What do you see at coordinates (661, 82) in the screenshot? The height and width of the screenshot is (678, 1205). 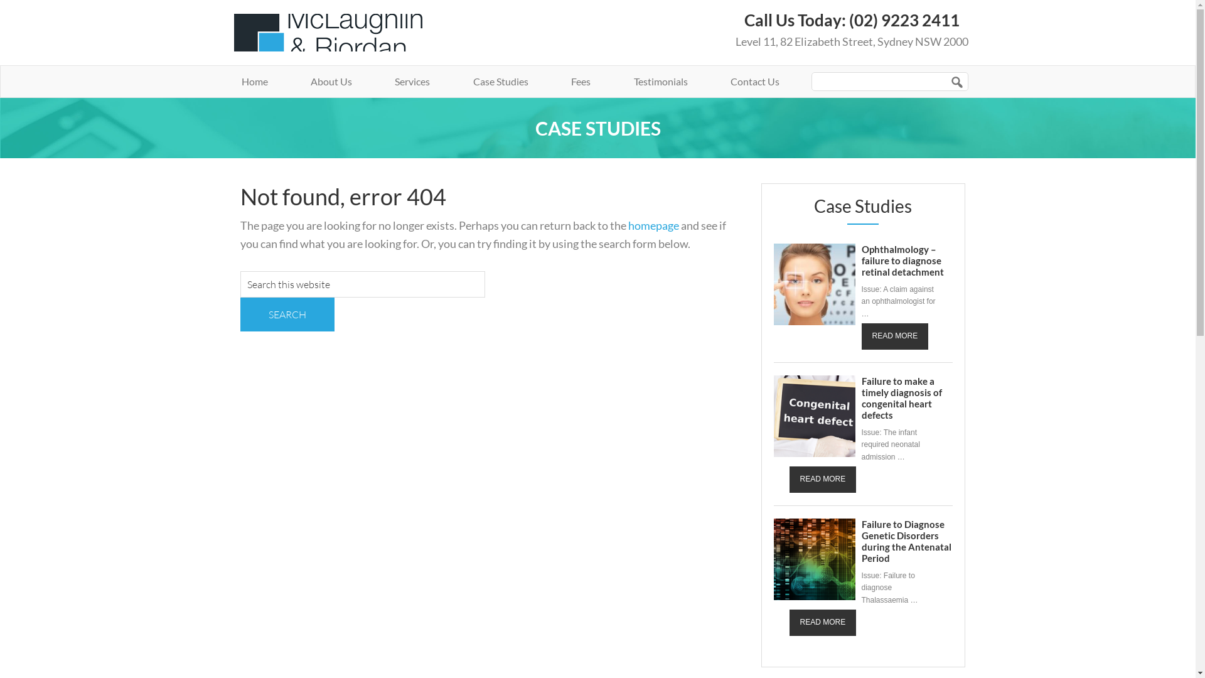 I see `Testimonials` at bounding box center [661, 82].